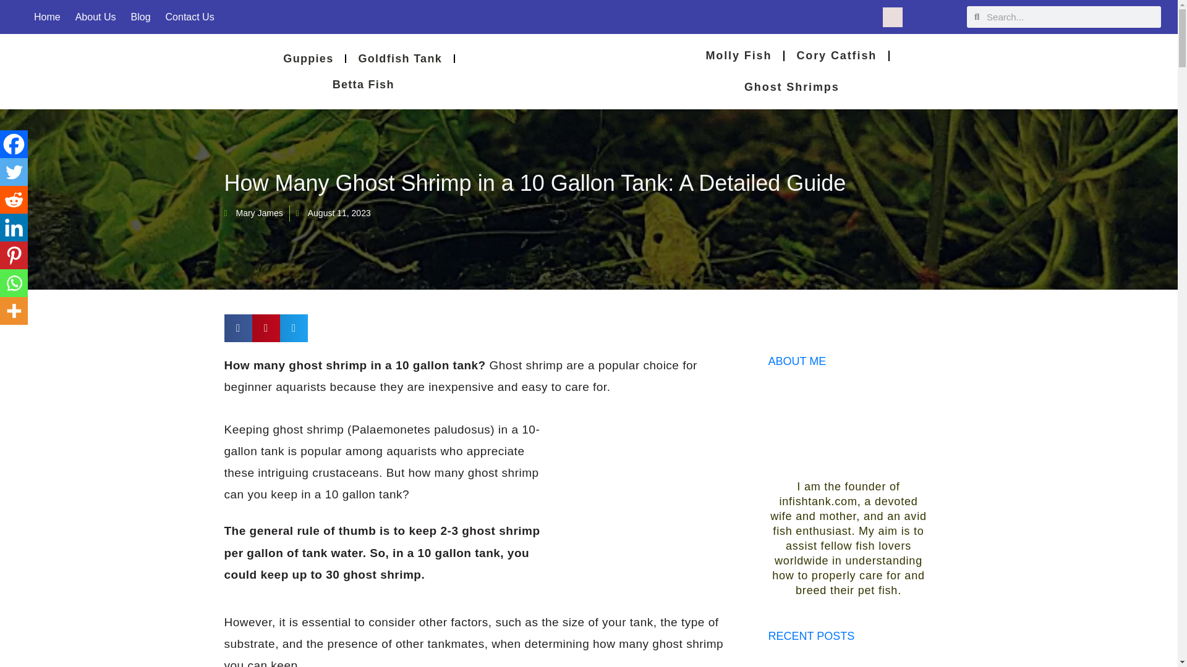 This screenshot has width=1187, height=667. What do you see at coordinates (253, 213) in the screenshot?
I see `Mary James` at bounding box center [253, 213].